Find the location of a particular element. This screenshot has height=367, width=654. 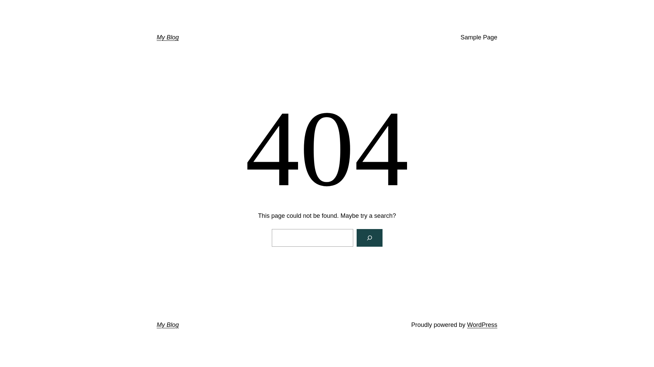

My Blog is located at coordinates (168, 37).